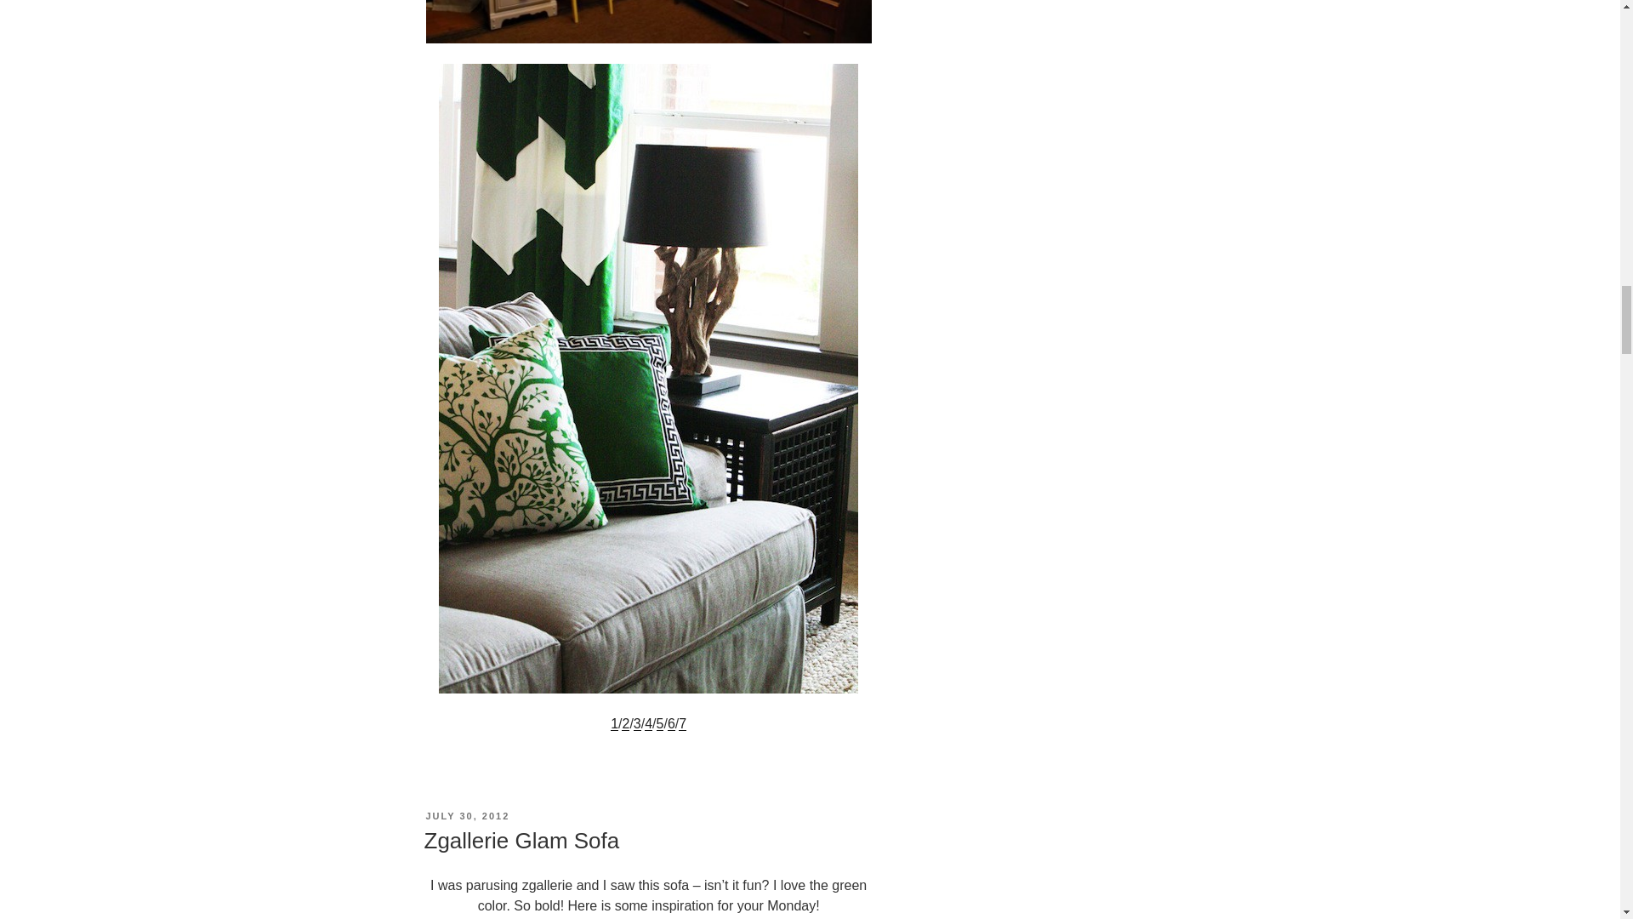 The image size is (1633, 919). Describe the element at coordinates (467, 815) in the screenshot. I see `JULY 30, 2012` at that location.